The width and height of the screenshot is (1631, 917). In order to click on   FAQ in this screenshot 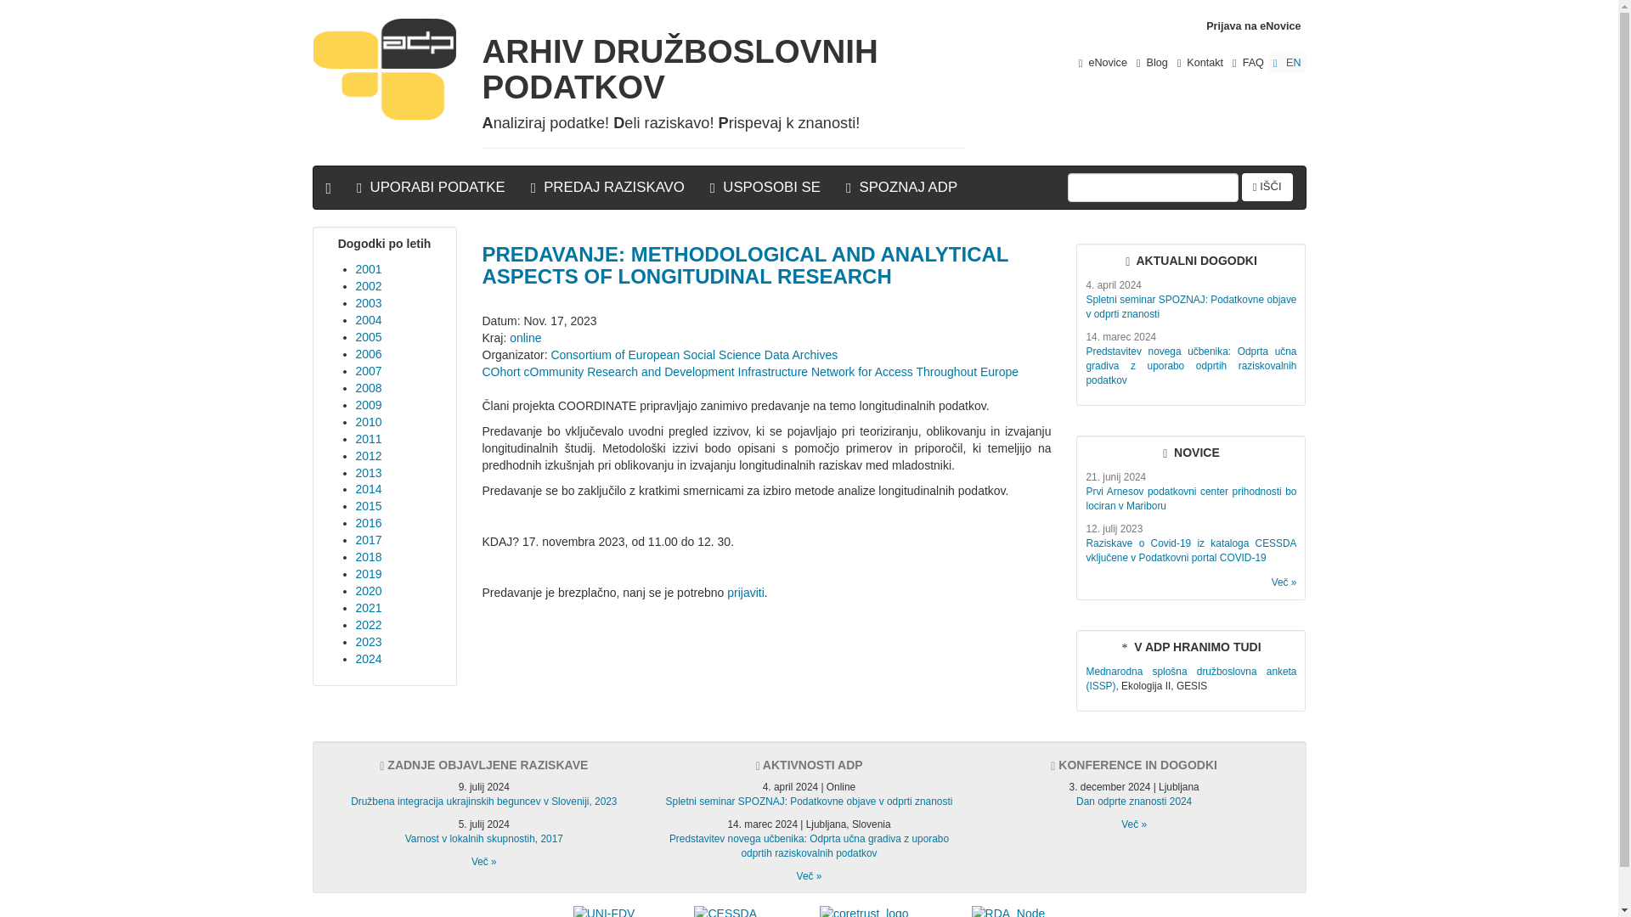, I will do `click(1248, 61)`.